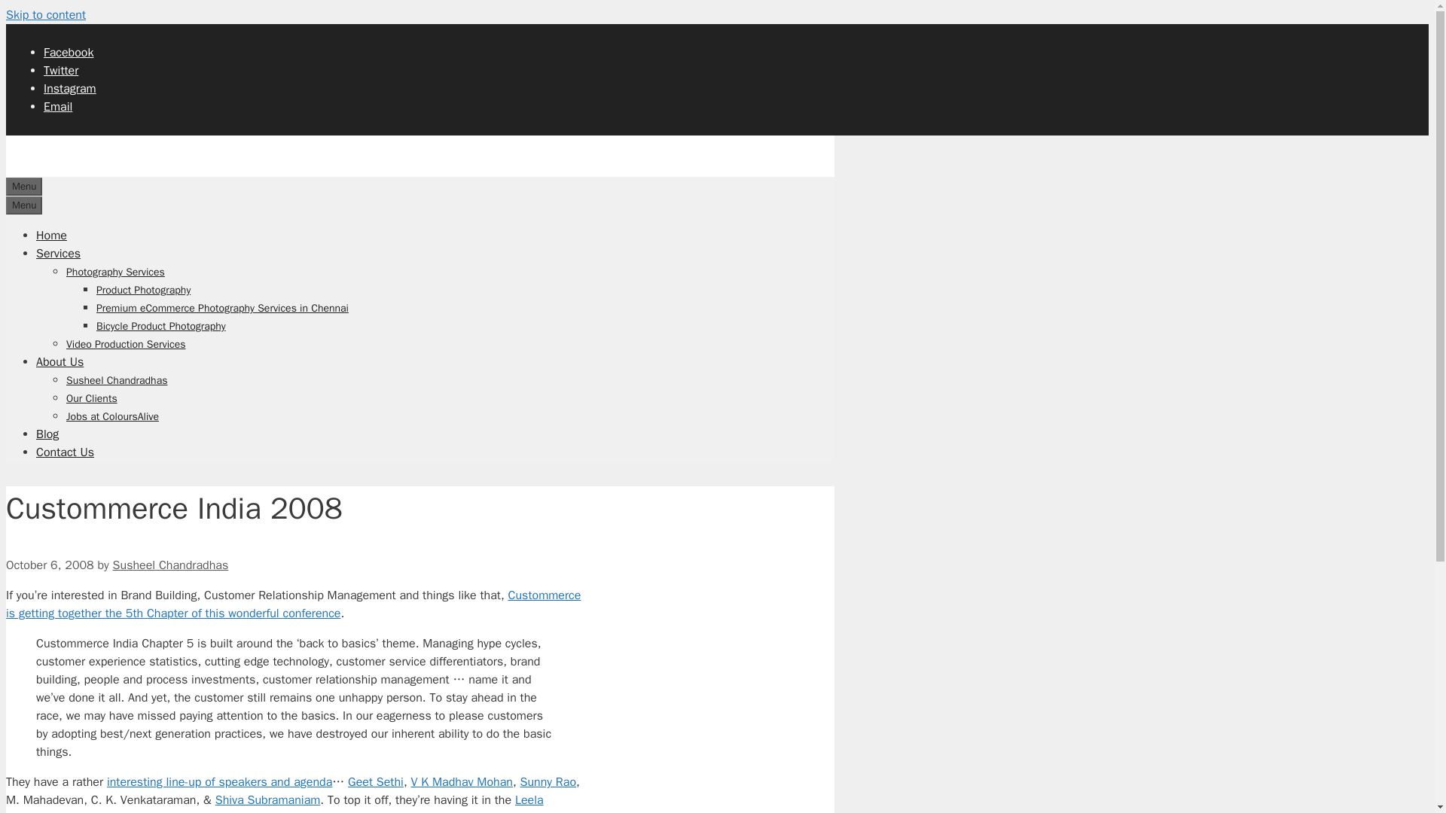 This screenshot has height=813, width=1446. I want to click on Jobs at ColoursAlive, so click(113, 416).